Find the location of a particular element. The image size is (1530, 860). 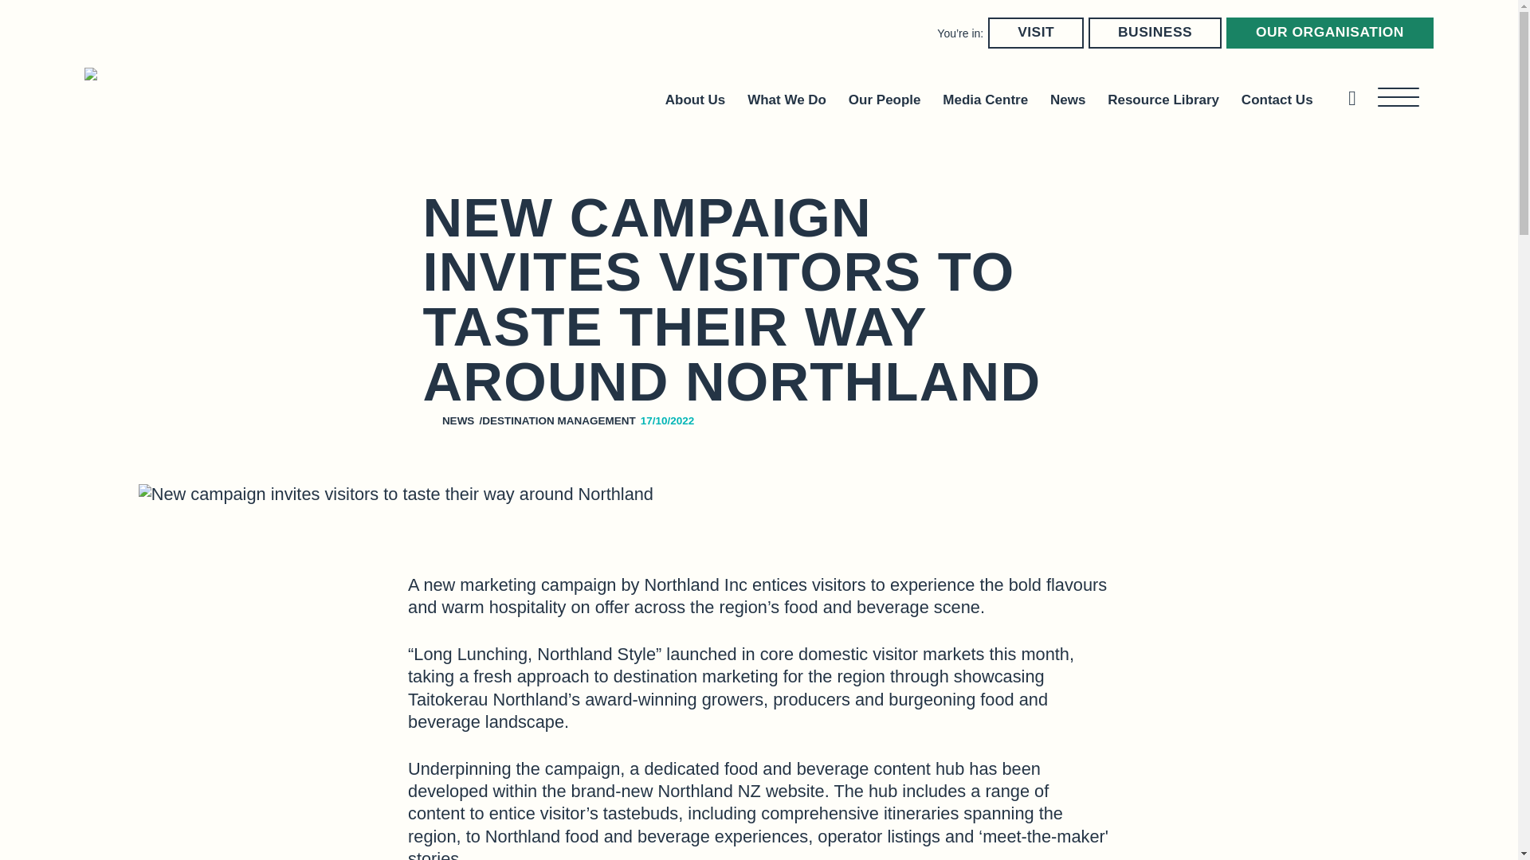

BUSINESS is located at coordinates (1154, 32).